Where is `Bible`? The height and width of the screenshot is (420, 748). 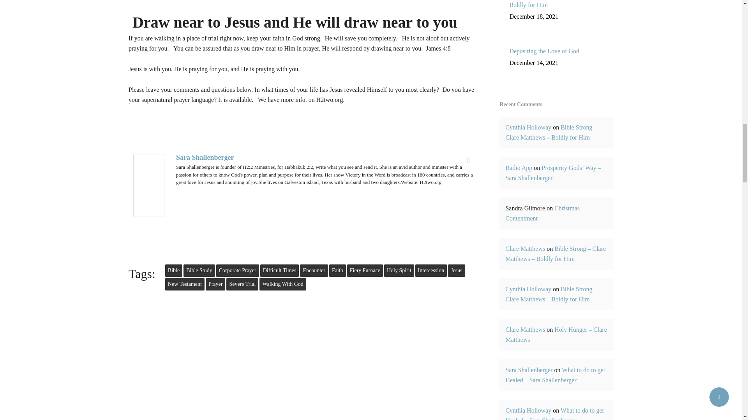 Bible is located at coordinates (174, 271).